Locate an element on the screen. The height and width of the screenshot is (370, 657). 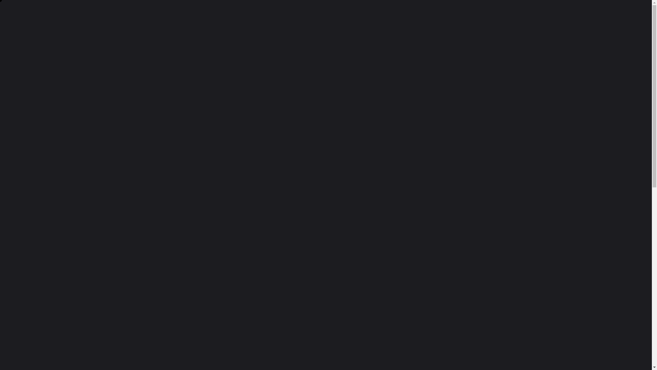
Valais/Wallis Promotion is located at coordinates (326, 149).